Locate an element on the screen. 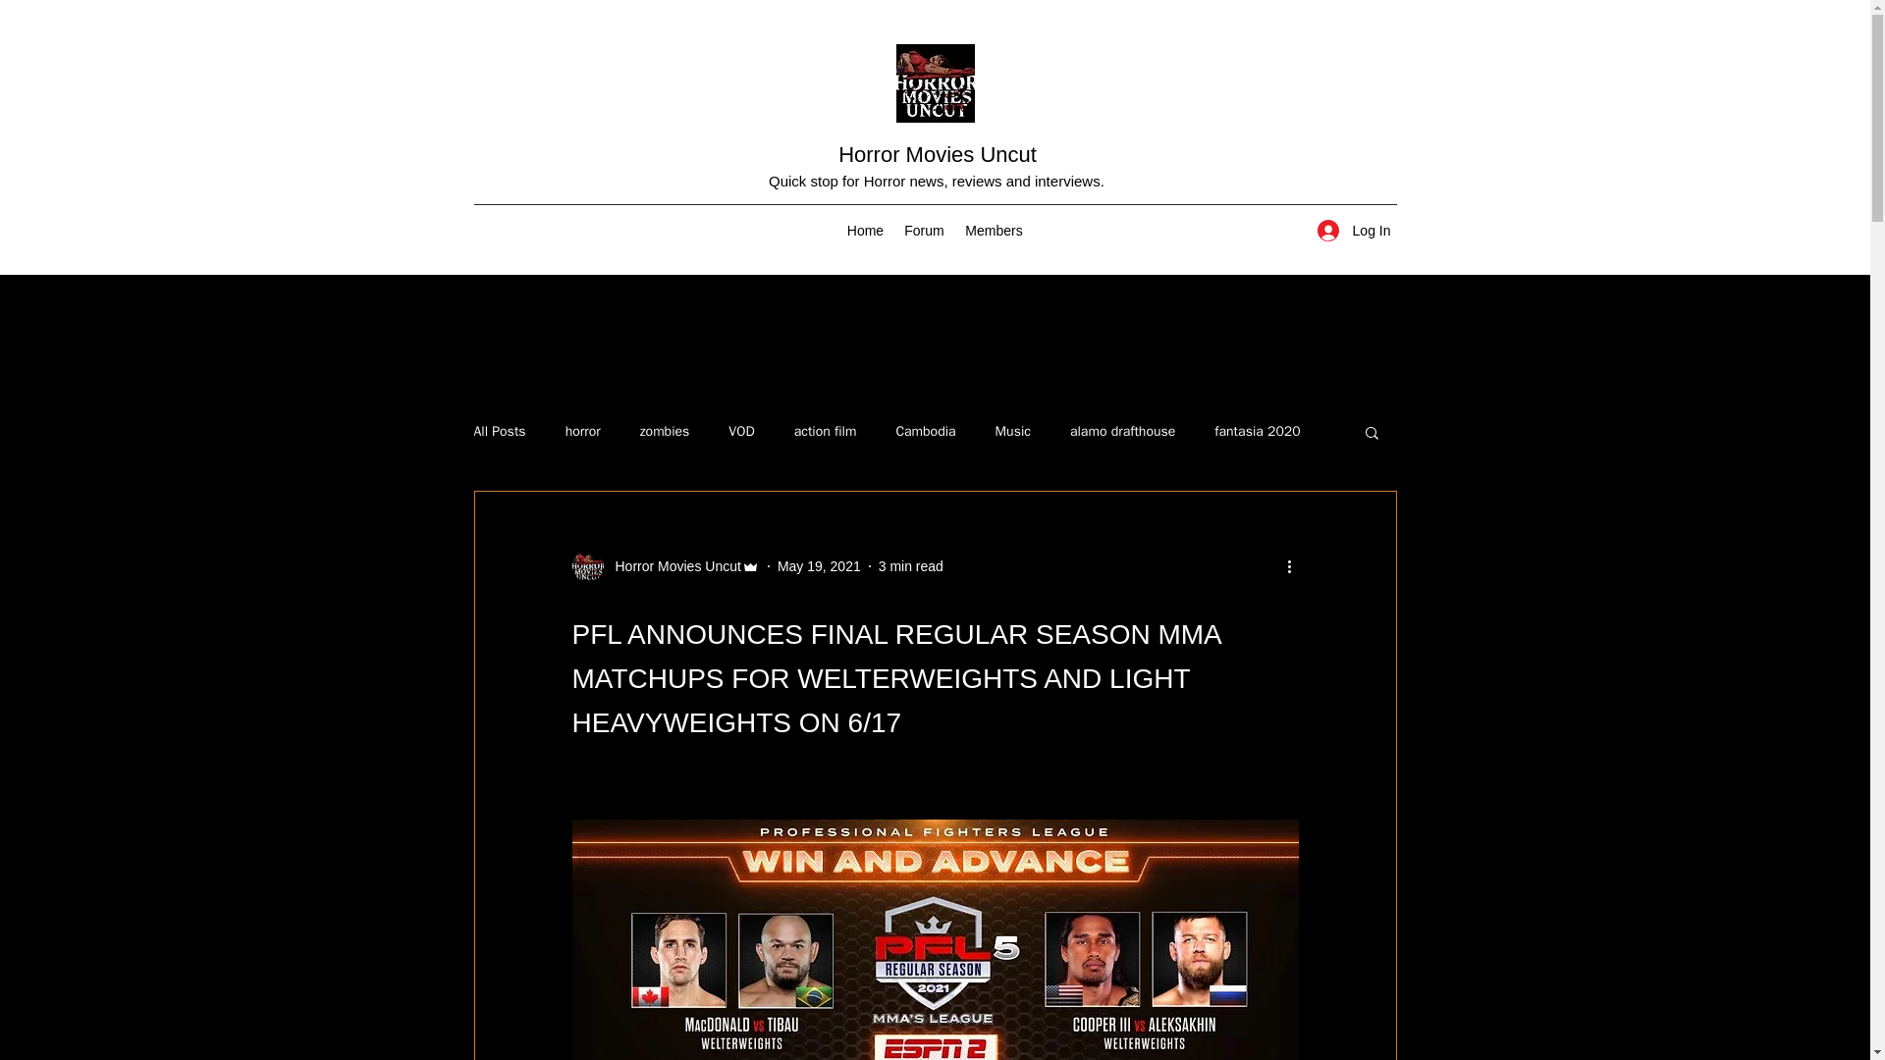 The height and width of the screenshot is (1060, 1885). Log In is located at coordinates (1354, 231).